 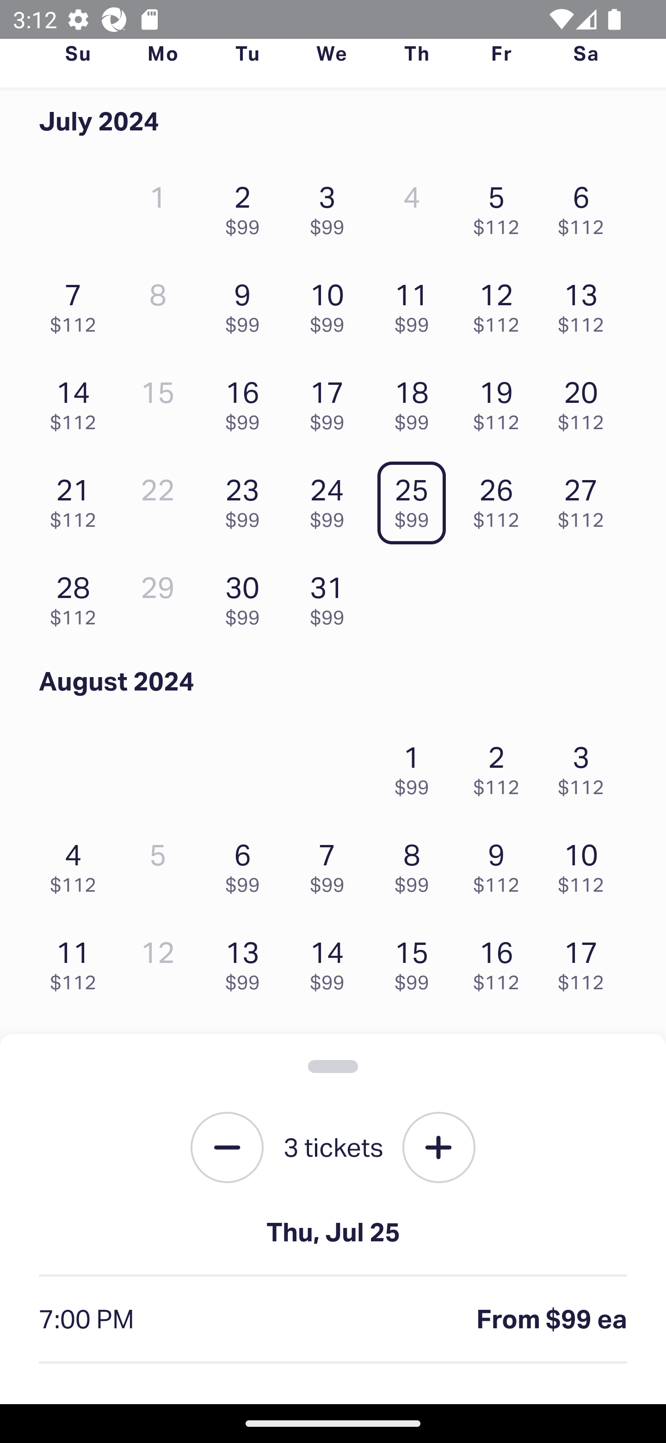 I want to click on 7:00 PM From $99 ea, so click(x=333, y=1320).